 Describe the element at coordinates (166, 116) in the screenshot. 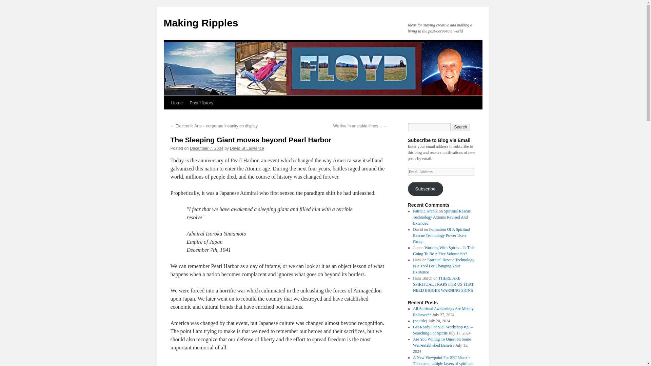

I see `Skip to content` at that location.